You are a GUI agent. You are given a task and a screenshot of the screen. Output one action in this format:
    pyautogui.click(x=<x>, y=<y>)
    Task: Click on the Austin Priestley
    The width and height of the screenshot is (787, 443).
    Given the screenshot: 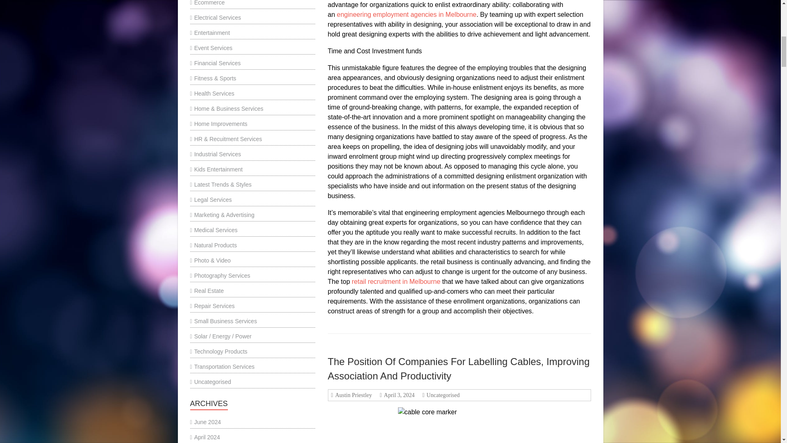 What is the action you would take?
    pyautogui.click(x=353, y=395)
    